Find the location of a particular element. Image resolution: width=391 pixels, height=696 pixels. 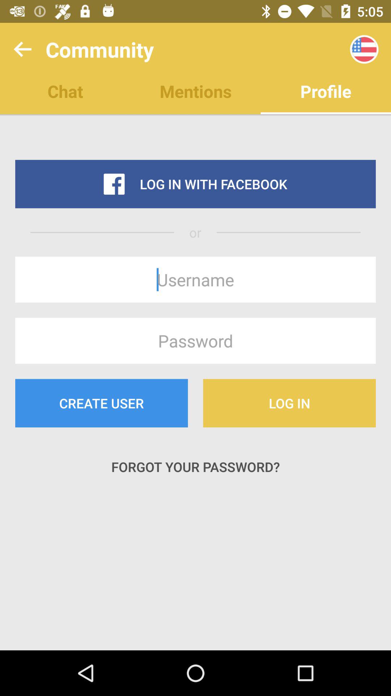

password area is located at coordinates (195, 341).